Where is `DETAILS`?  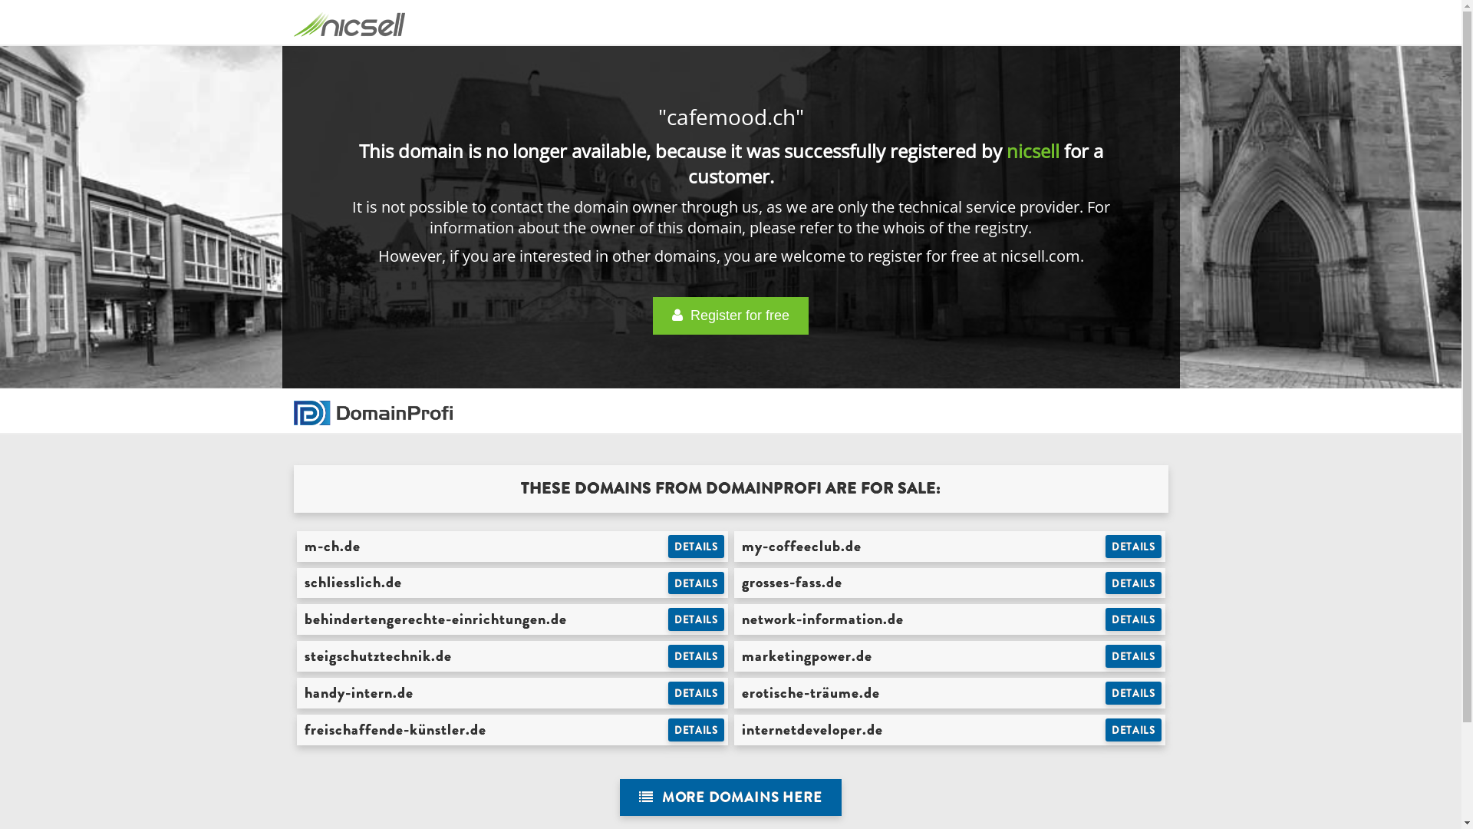
DETAILS is located at coordinates (1134, 619).